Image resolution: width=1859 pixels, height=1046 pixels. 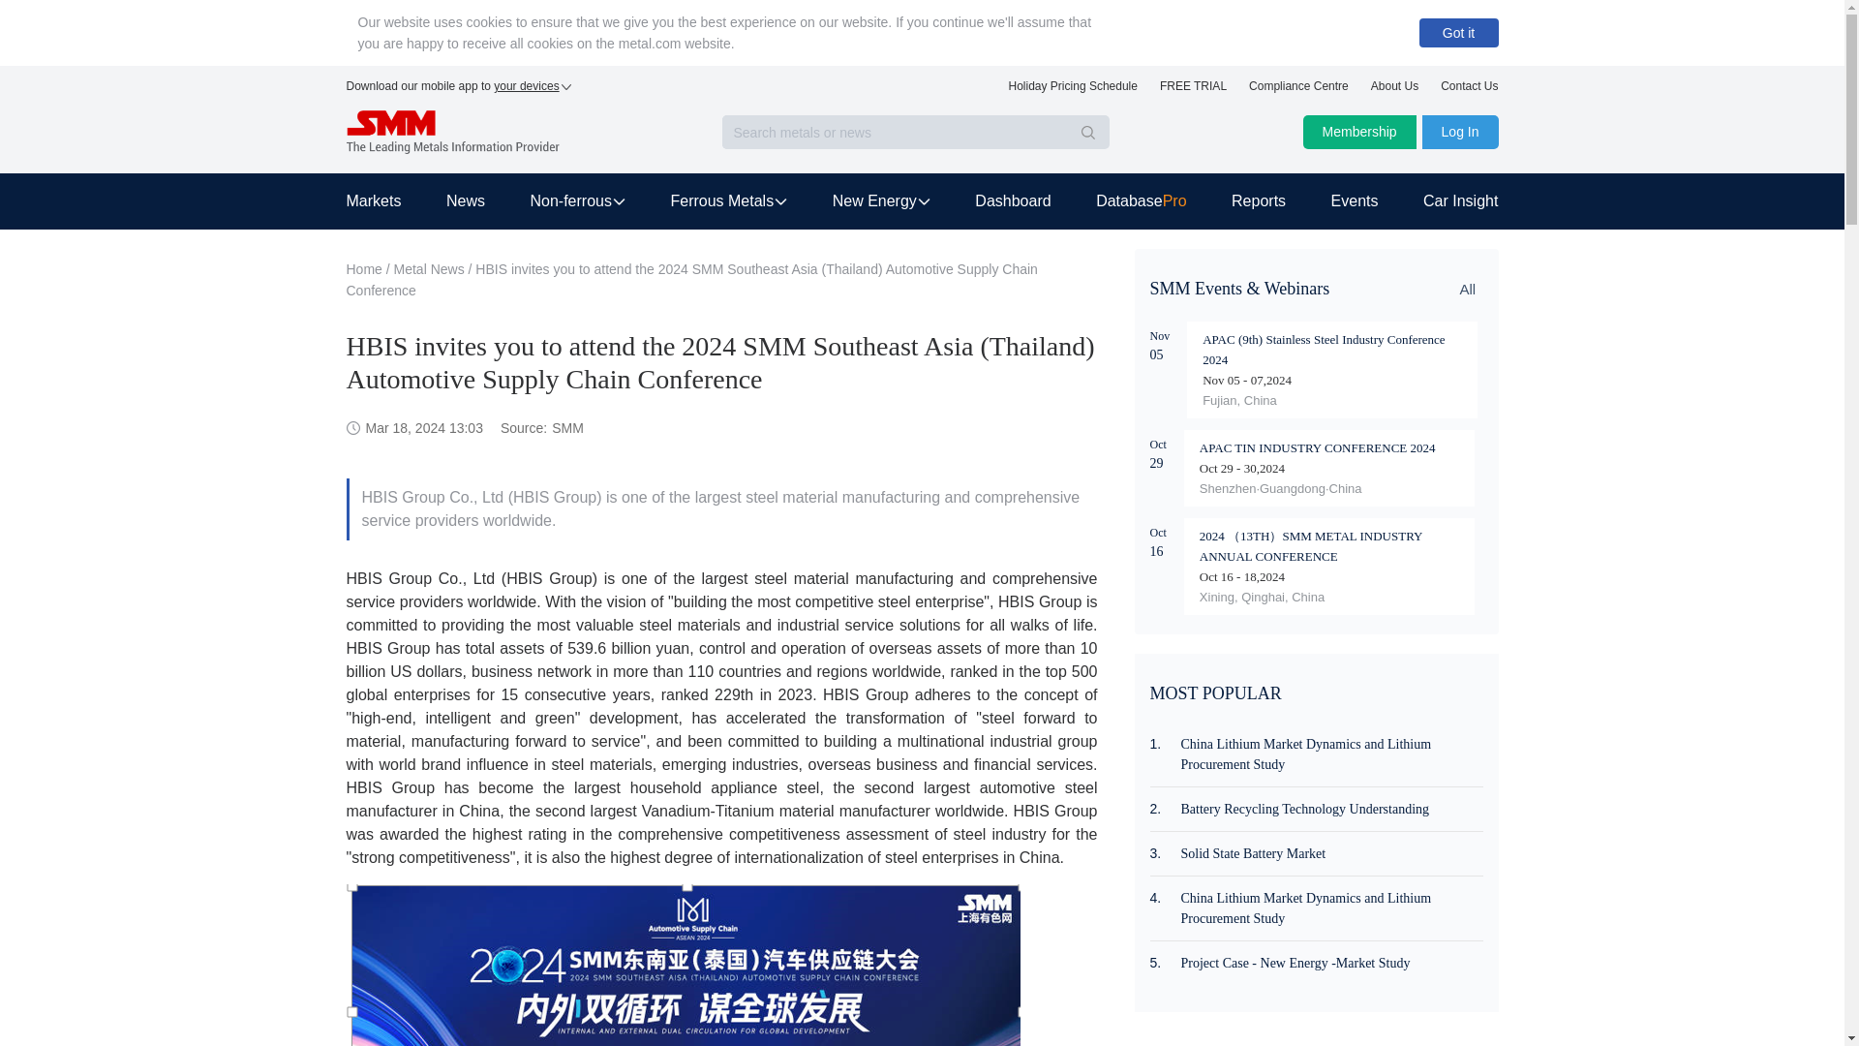 I want to click on Membership, so click(x=1359, y=132).